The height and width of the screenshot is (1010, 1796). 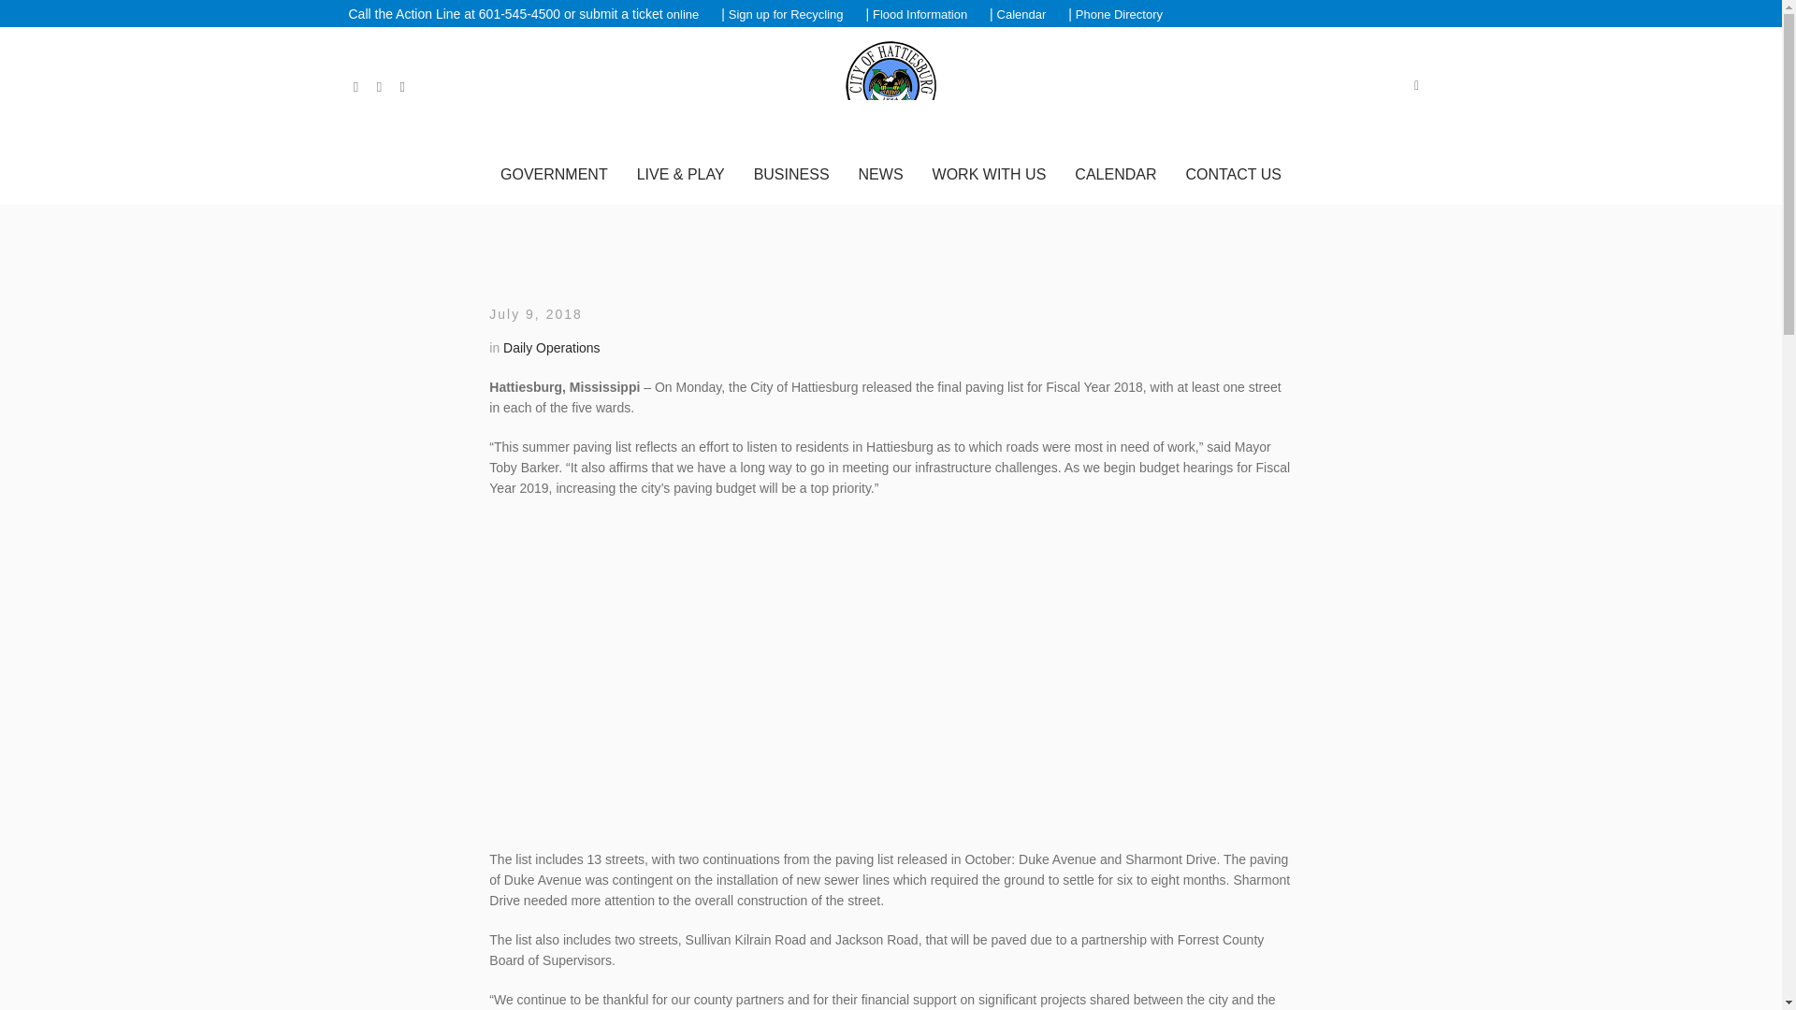 What do you see at coordinates (1119, 15) in the screenshot?
I see `Phone Directory` at bounding box center [1119, 15].